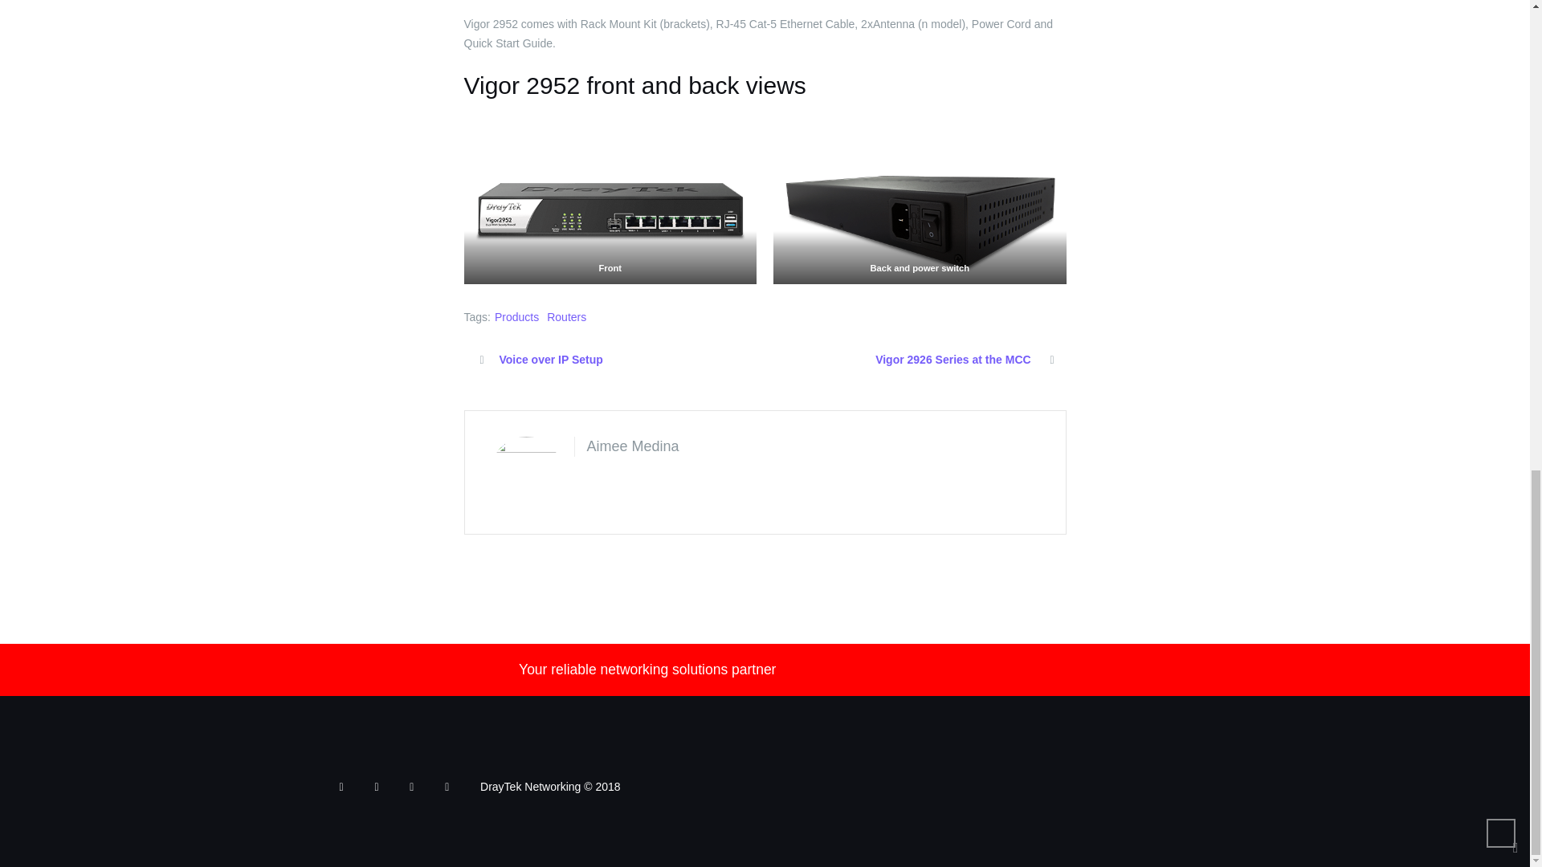  Describe the element at coordinates (516, 316) in the screenshot. I see `Products` at that location.